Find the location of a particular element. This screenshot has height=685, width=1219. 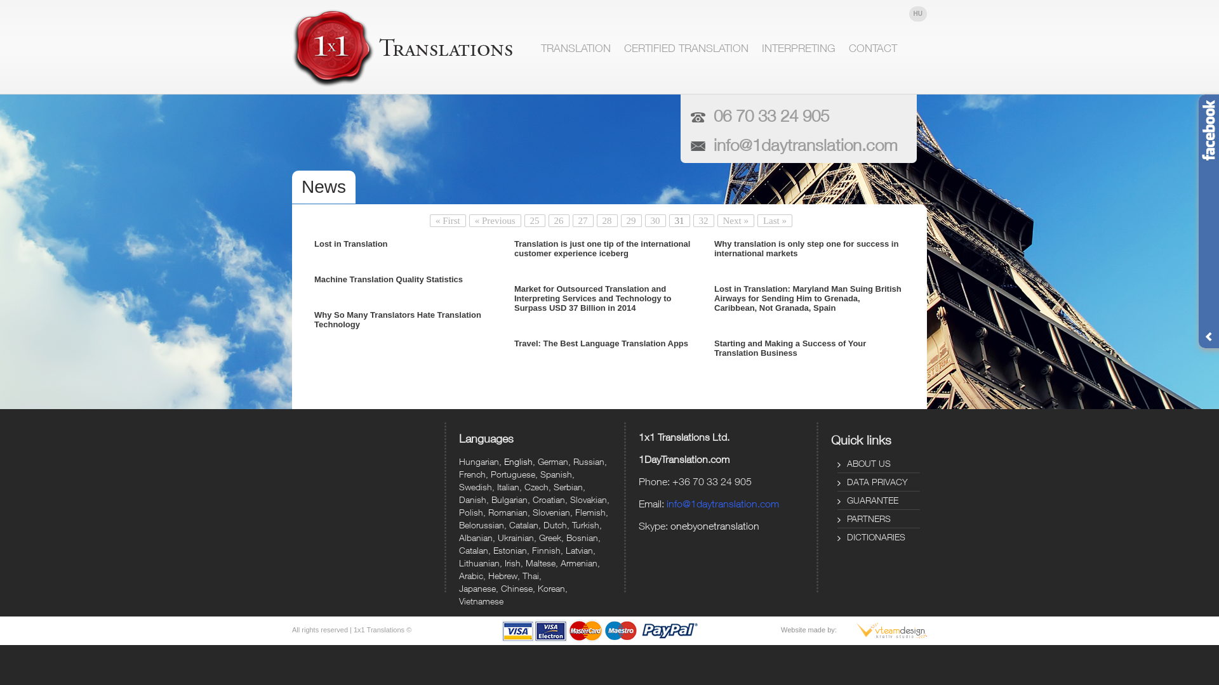

29 is located at coordinates (631, 221).